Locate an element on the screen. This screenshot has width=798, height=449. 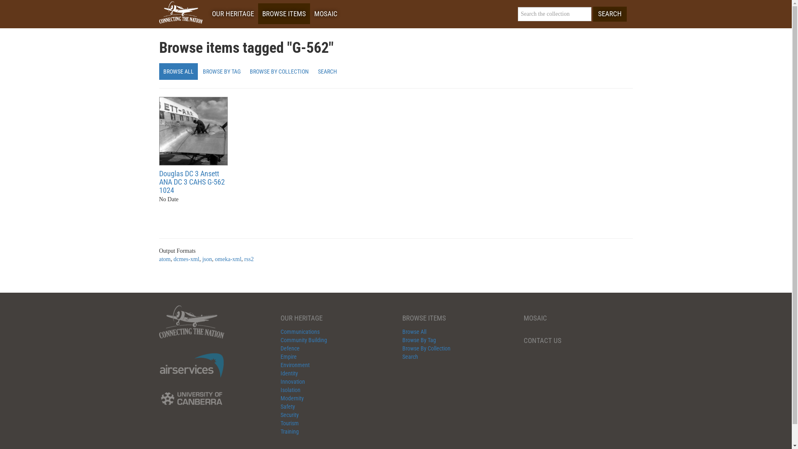
OUR HERITAGE is located at coordinates (302, 318).